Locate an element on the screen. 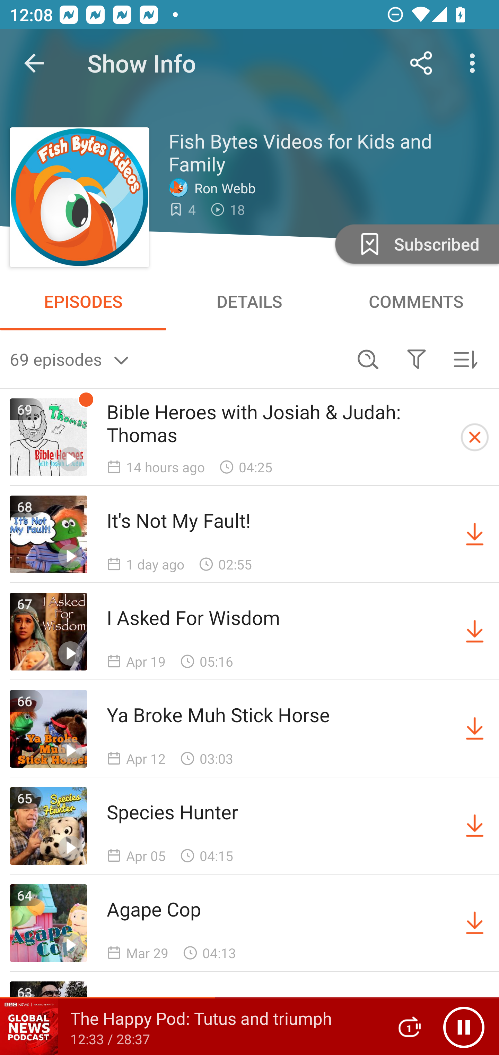 Image resolution: width=499 pixels, height=1055 pixels. DETAILS is located at coordinates (249, 301).